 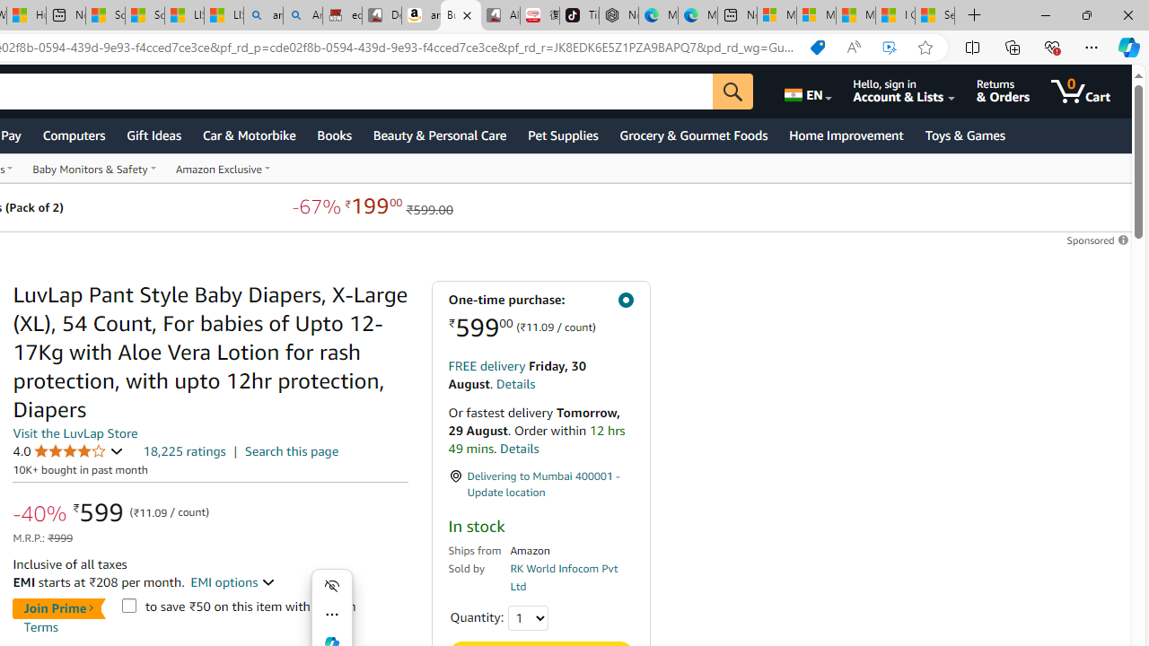 I want to click on Nordace - Best Sellers, so click(x=618, y=16).